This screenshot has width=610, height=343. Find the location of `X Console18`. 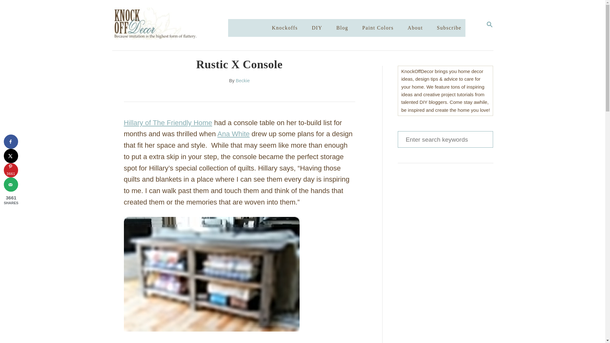

X Console18 is located at coordinates (449, 28).